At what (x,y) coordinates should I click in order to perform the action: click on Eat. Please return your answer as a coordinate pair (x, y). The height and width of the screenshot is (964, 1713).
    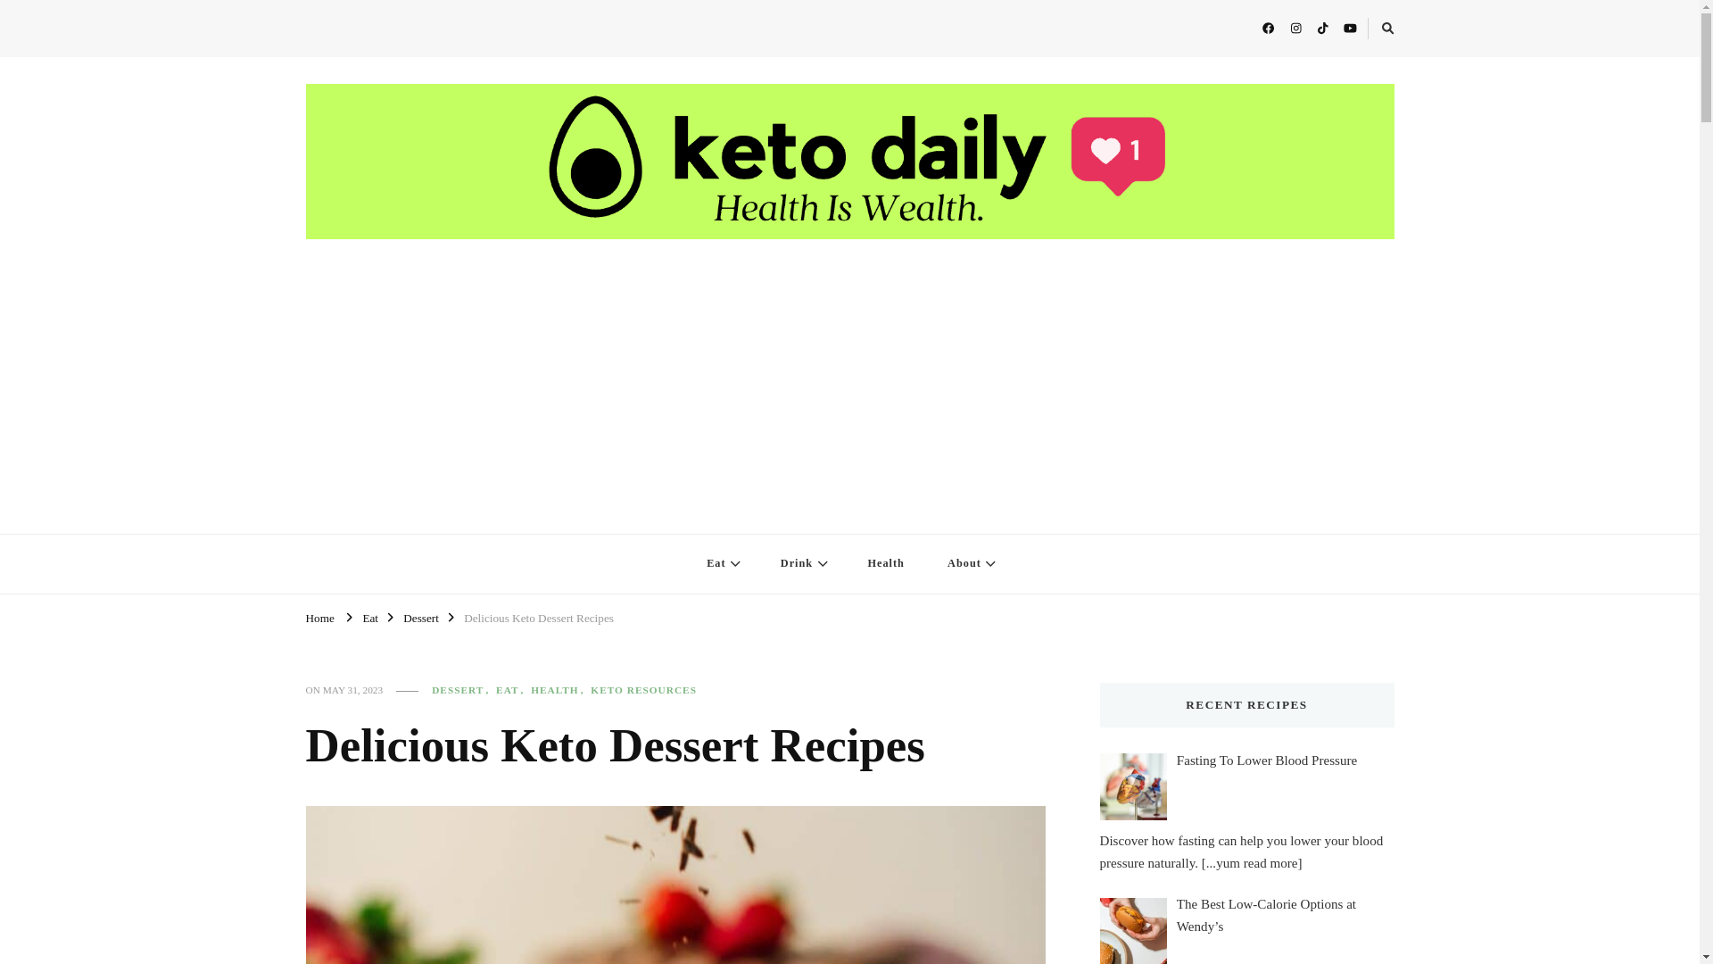
    Looking at the image, I should click on (369, 616).